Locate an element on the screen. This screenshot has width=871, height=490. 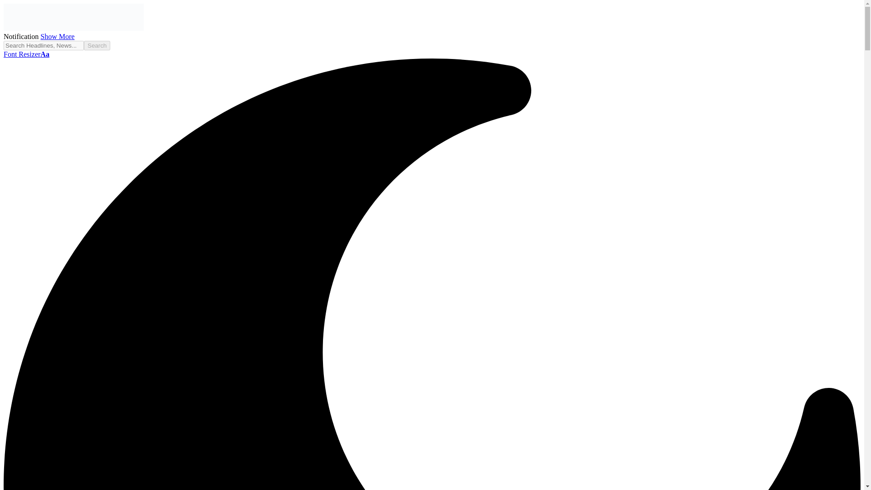
Search is located at coordinates (97, 45).